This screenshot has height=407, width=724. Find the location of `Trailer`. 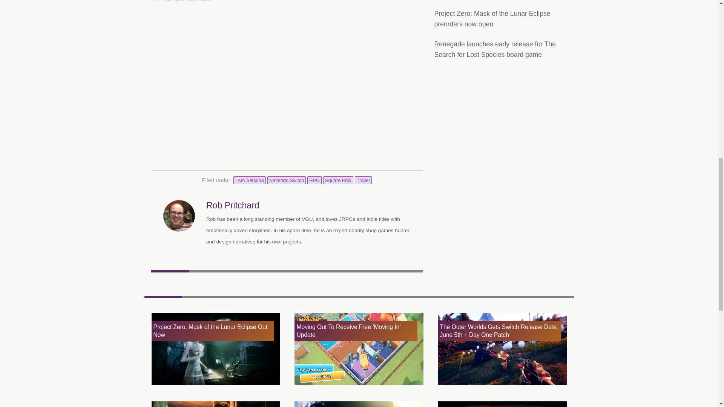

Trailer is located at coordinates (363, 180).